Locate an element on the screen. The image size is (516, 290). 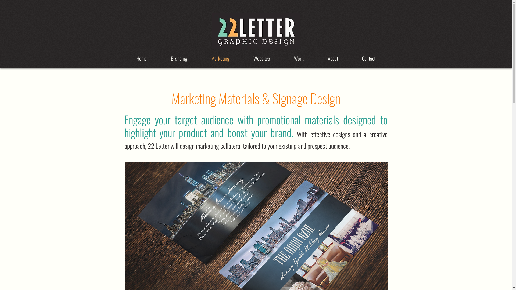
Contact is located at coordinates (369, 59).